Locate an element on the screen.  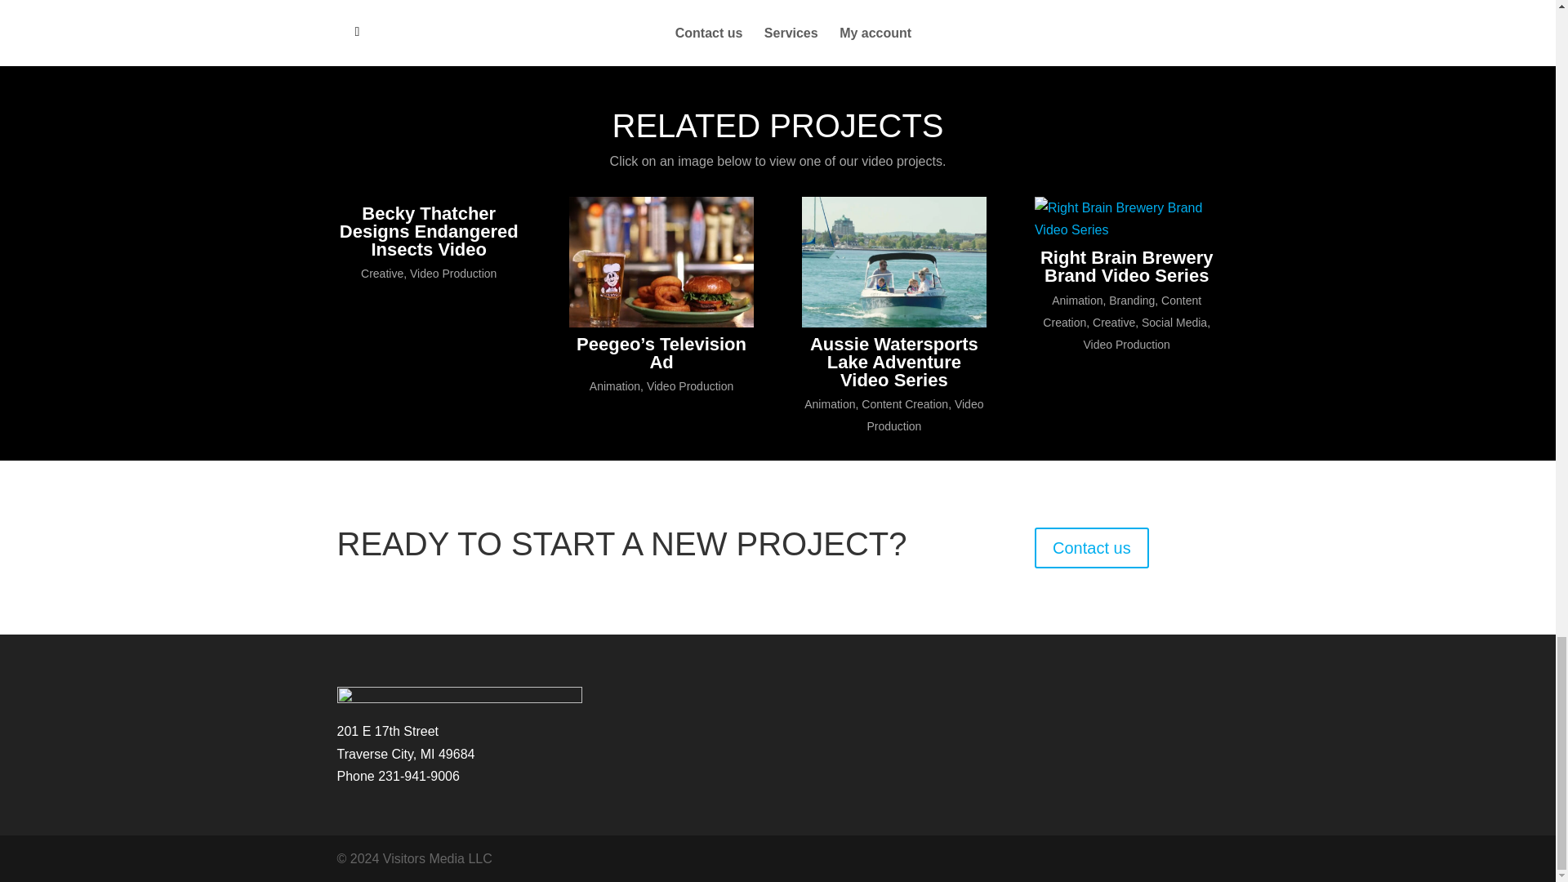
Aussie Watersports Lake Adventure Video Series is located at coordinates (894, 363).